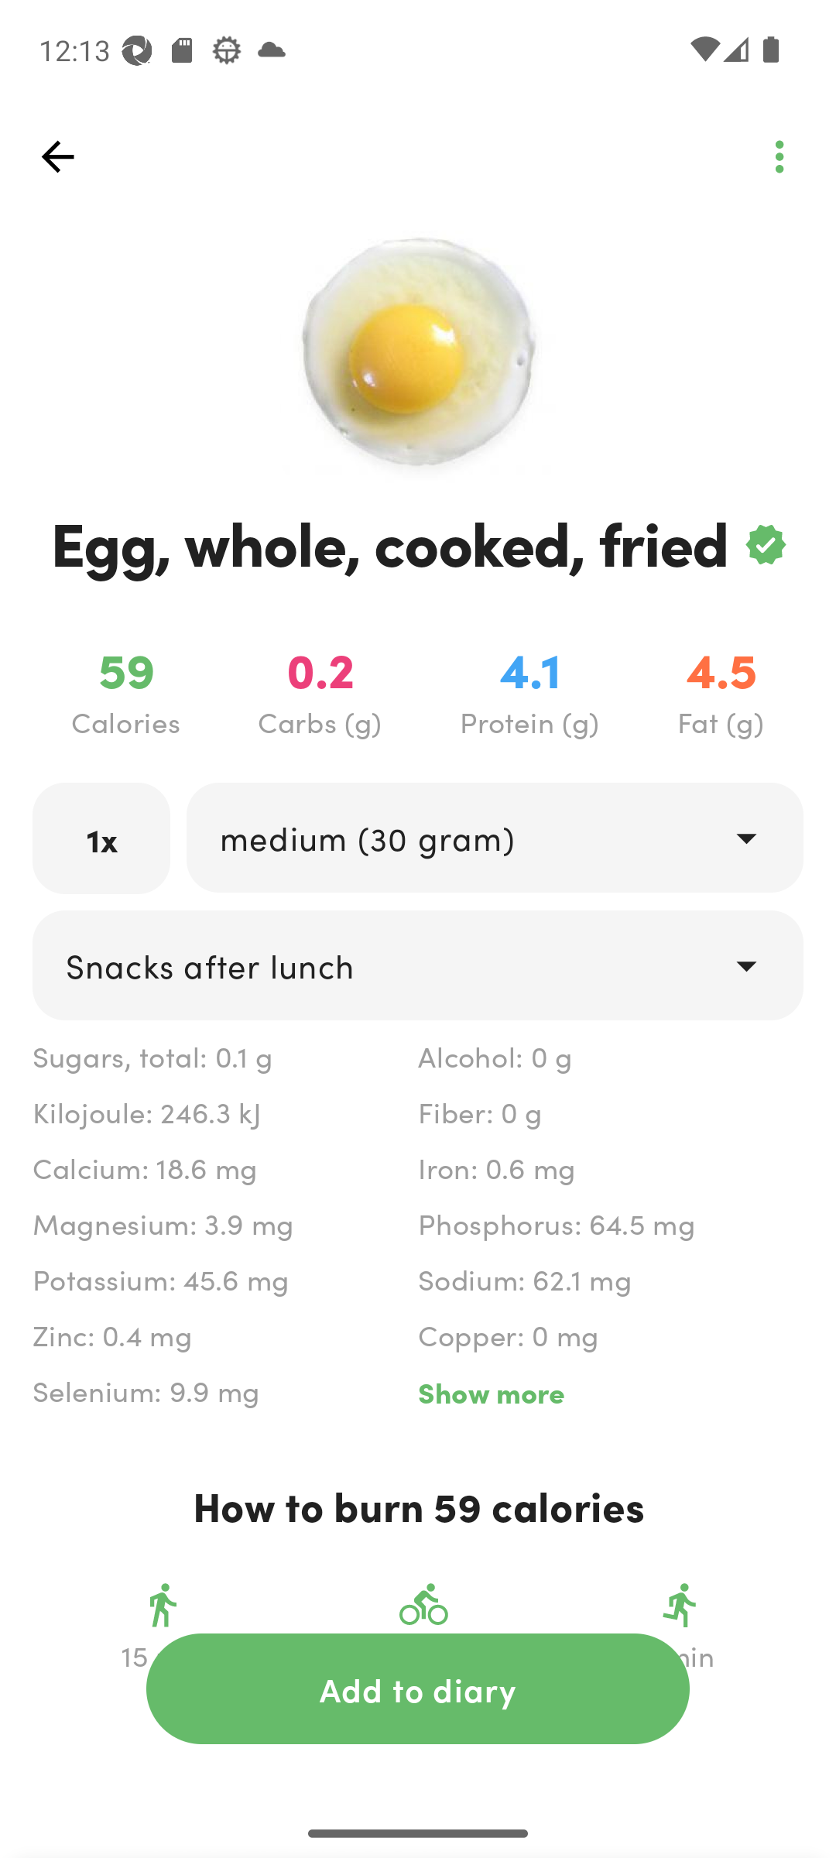 This screenshot has height=1858, width=836. What do you see at coordinates (610, 1392) in the screenshot?
I see `Show more` at bounding box center [610, 1392].